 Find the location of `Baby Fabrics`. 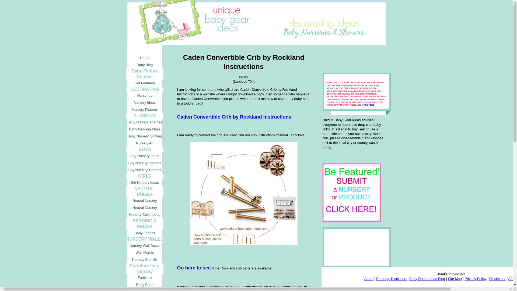

Baby Fabrics is located at coordinates (145, 233).